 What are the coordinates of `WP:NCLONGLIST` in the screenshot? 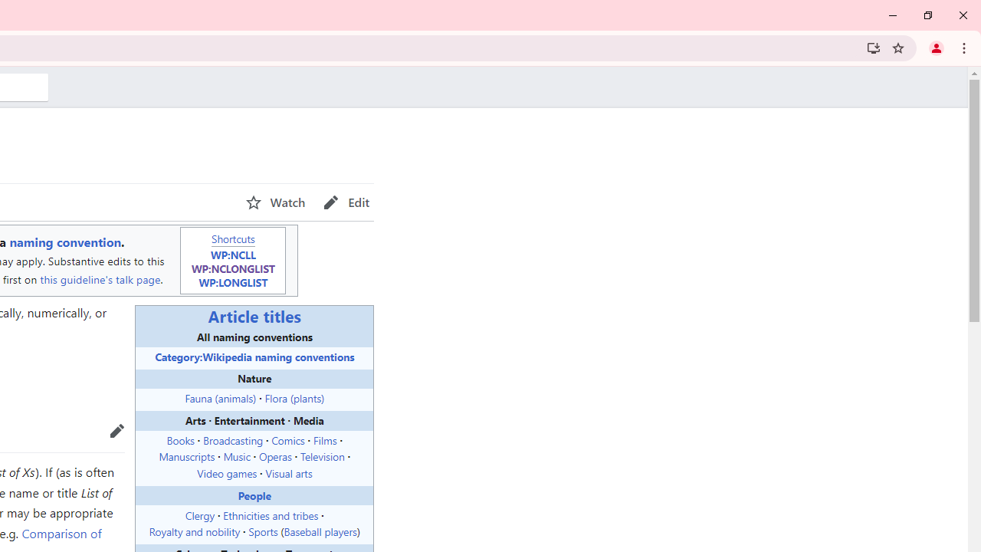 It's located at (233, 268).